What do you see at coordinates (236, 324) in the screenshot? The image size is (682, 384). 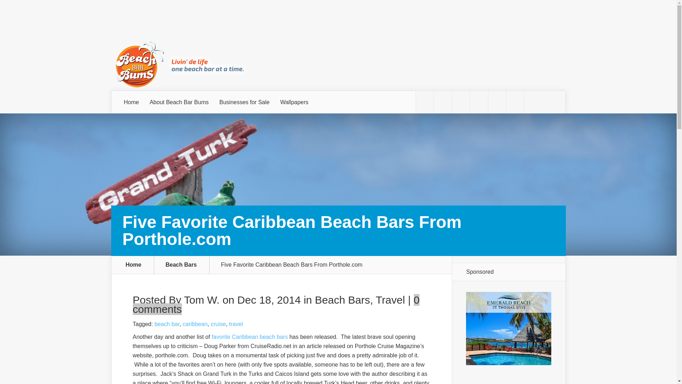 I see `travel` at bounding box center [236, 324].